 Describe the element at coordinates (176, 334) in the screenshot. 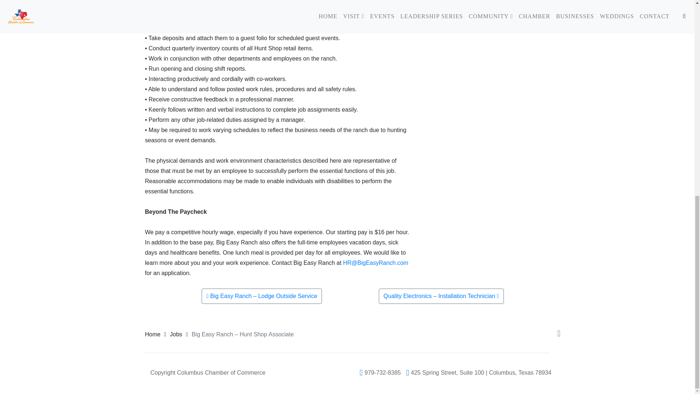

I see `Jobs` at that location.